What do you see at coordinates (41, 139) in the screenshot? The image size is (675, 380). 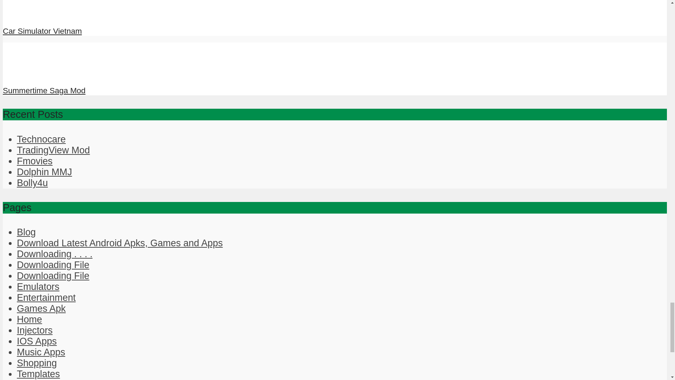 I see `Technocare` at bounding box center [41, 139].